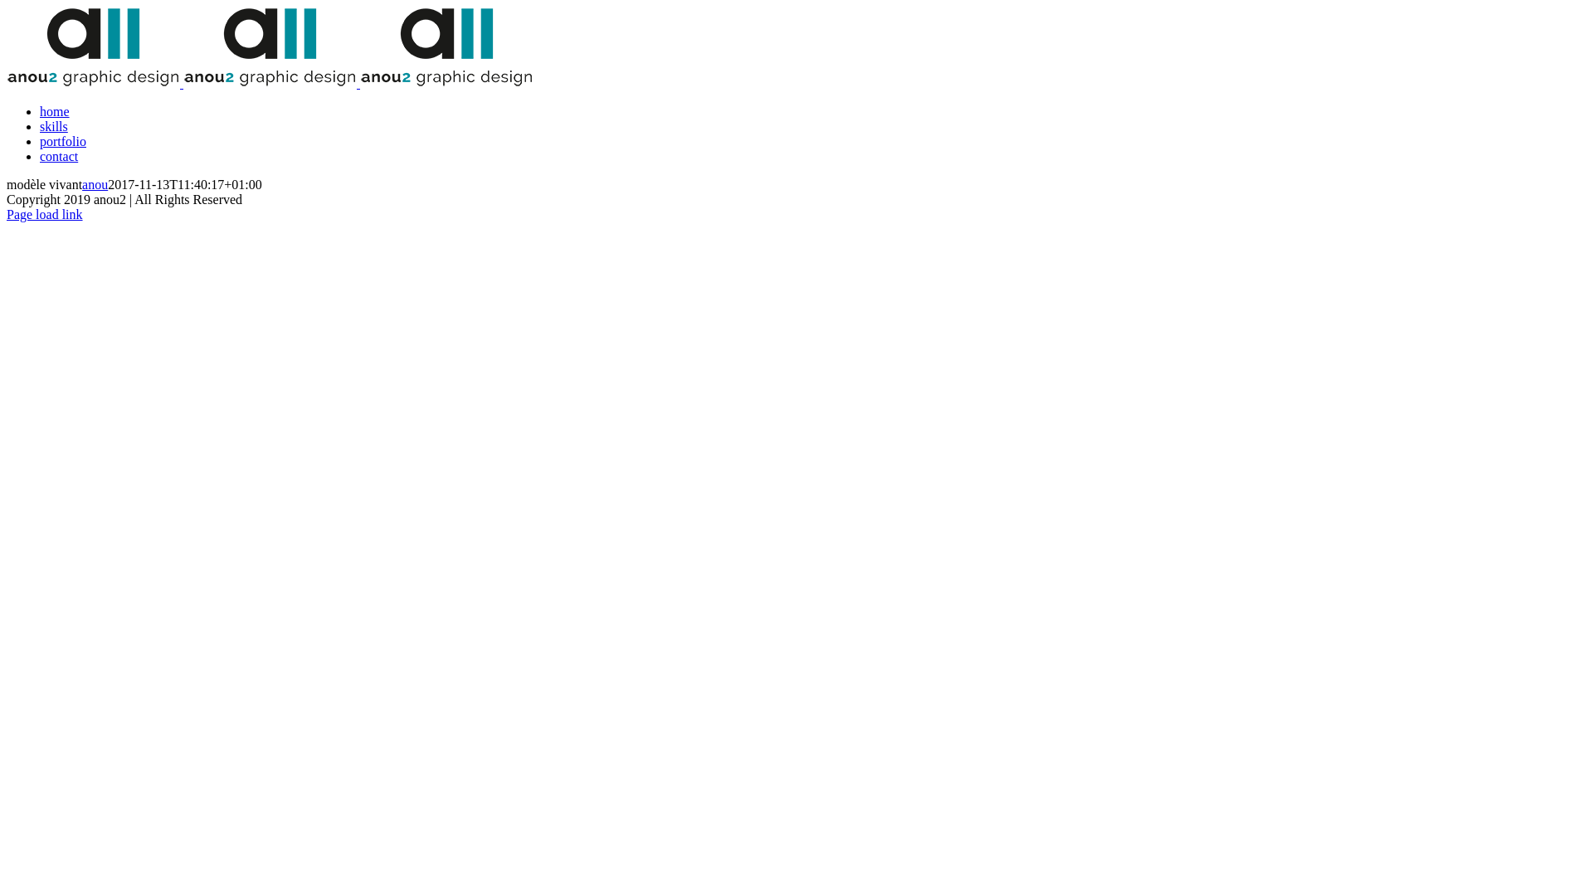  Describe the element at coordinates (54, 126) in the screenshot. I see `skills` at that location.